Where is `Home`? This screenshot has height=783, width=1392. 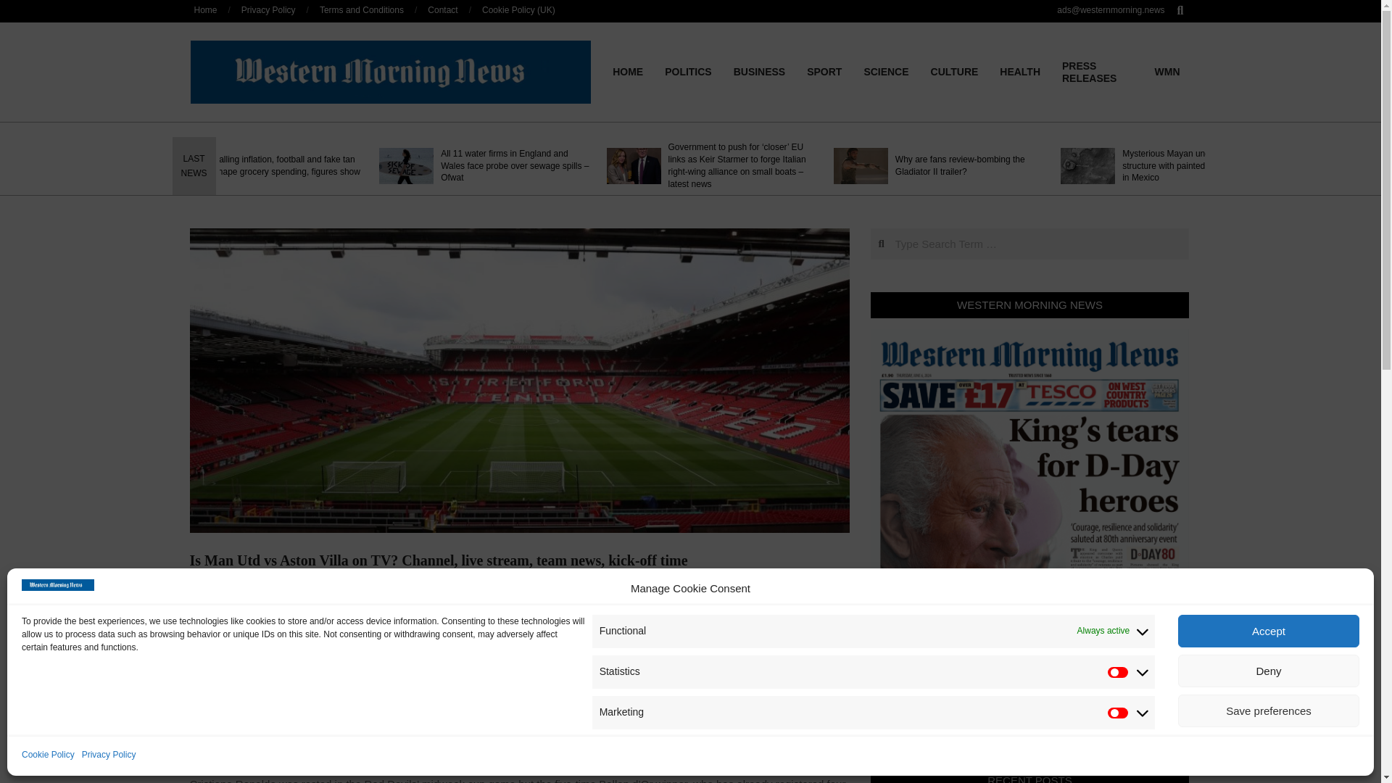
Home is located at coordinates (206, 9).